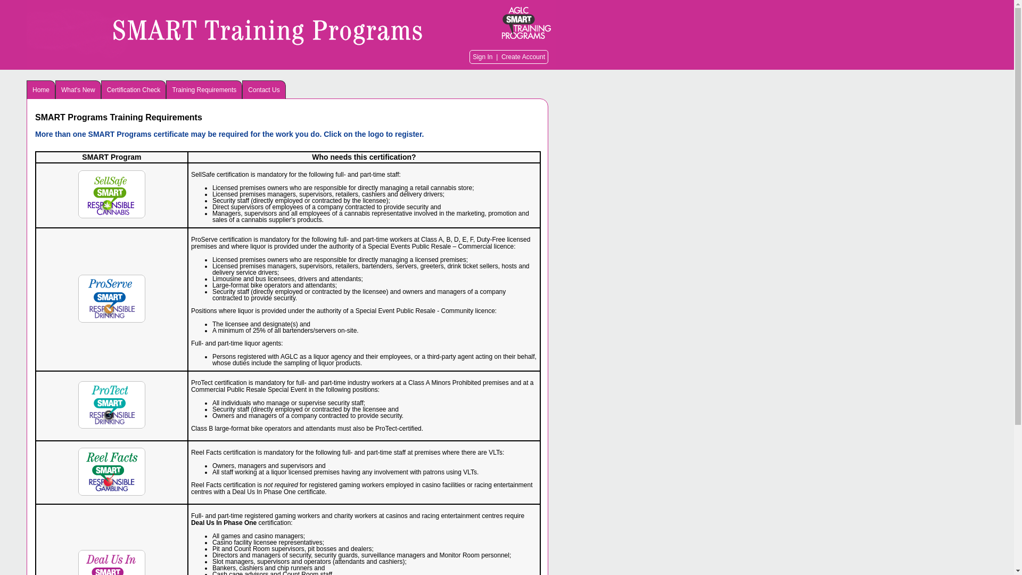 This screenshot has width=1022, height=575. Describe the element at coordinates (482, 57) in the screenshot. I see `Sign In` at that location.